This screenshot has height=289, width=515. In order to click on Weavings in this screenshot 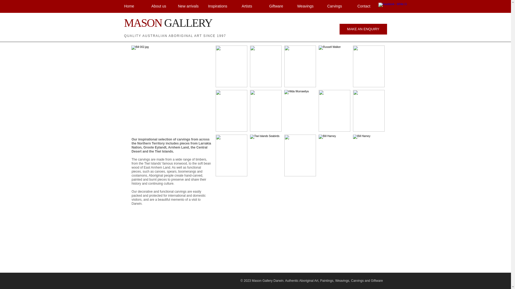, I will do `click(305, 6)`.